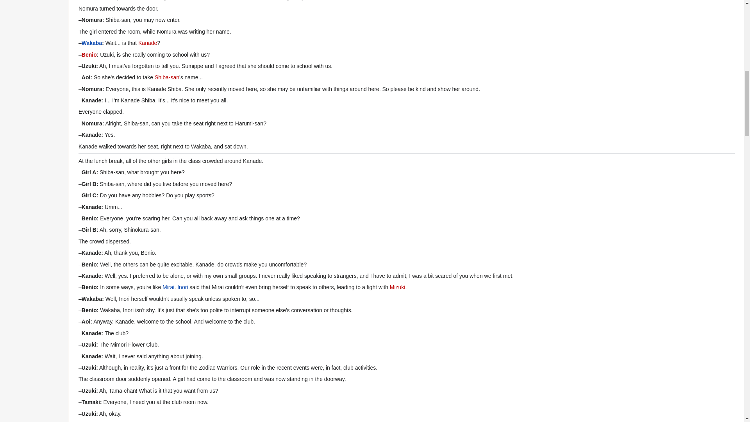 The width and height of the screenshot is (750, 422). Describe the element at coordinates (398, 287) in the screenshot. I see `Mizuki` at that location.